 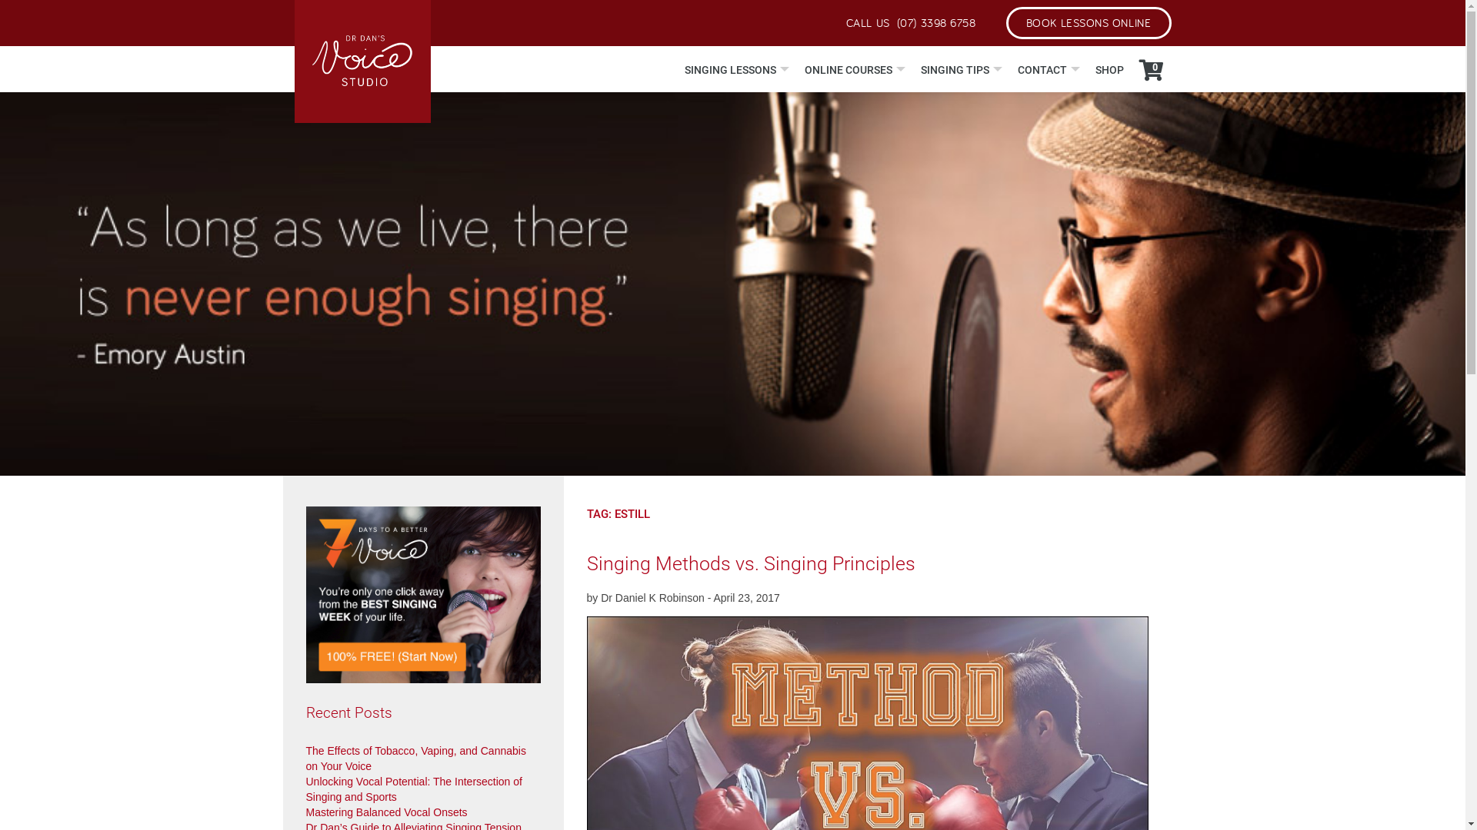 I want to click on The Effects of Tobacco, Vaping, and Cannabis on Your Voice, so click(x=416, y=759).